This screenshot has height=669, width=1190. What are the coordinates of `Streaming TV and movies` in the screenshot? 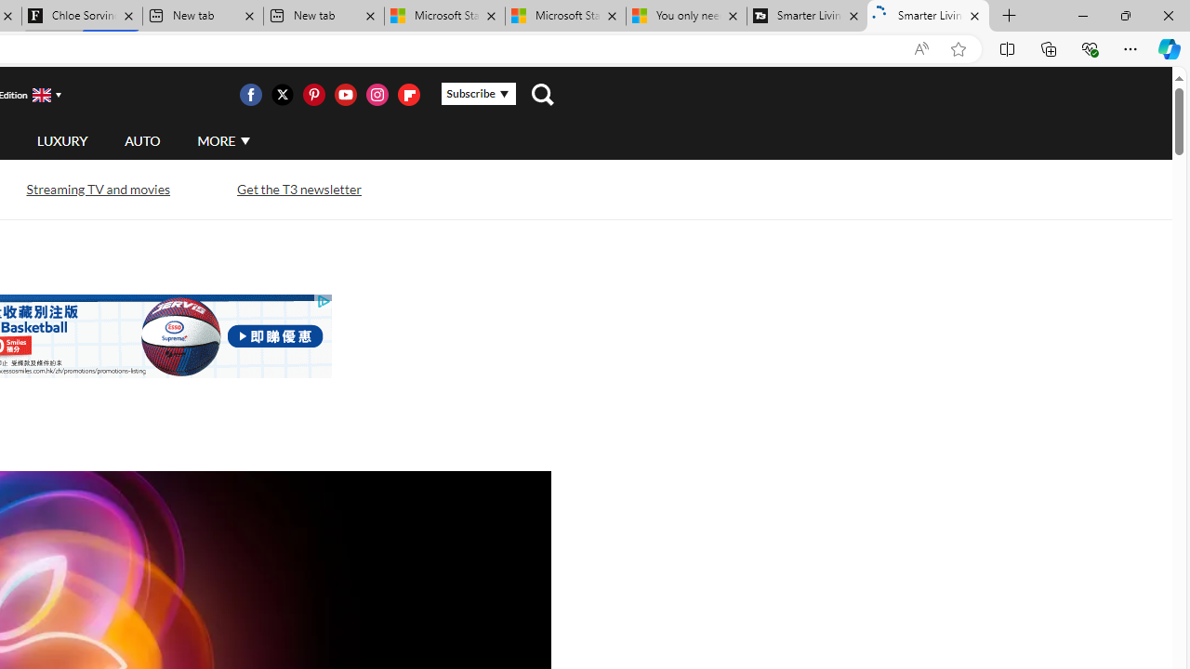 It's located at (97, 190).